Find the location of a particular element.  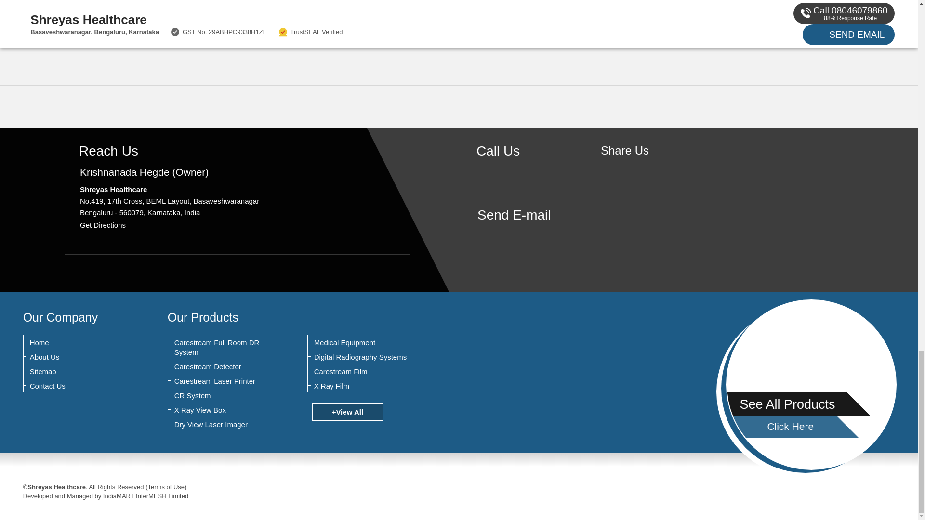

Facebook is located at coordinates (624, 167).